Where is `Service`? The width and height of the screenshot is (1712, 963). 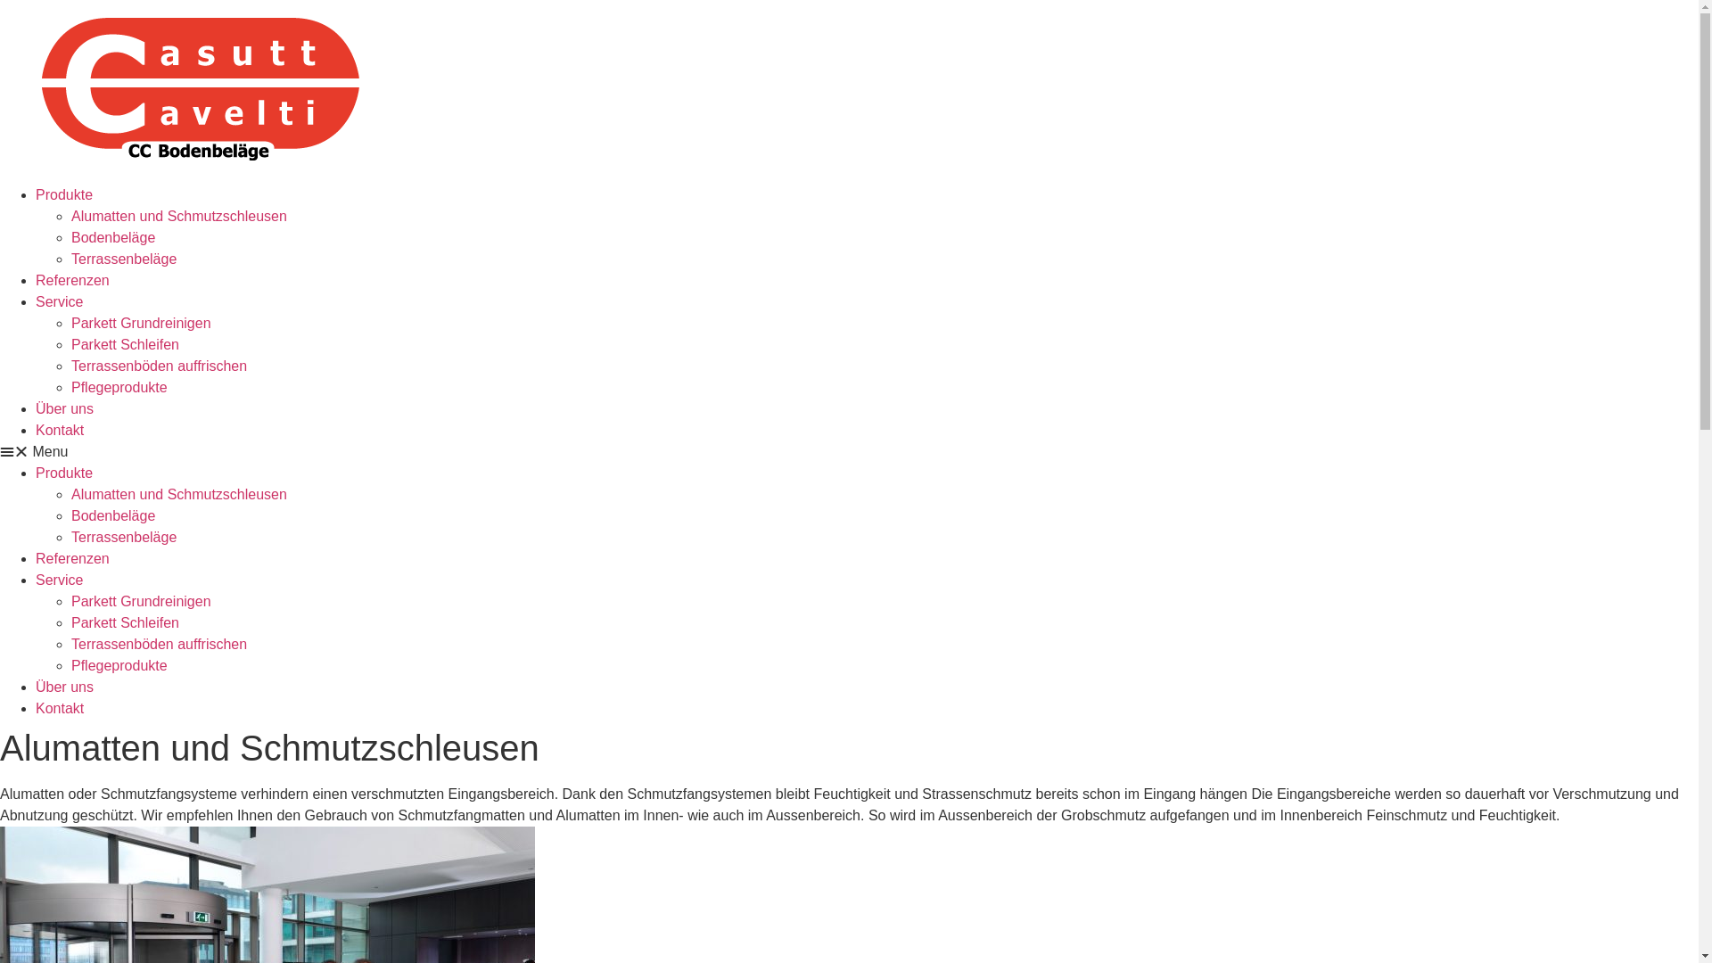 Service is located at coordinates (59, 301).